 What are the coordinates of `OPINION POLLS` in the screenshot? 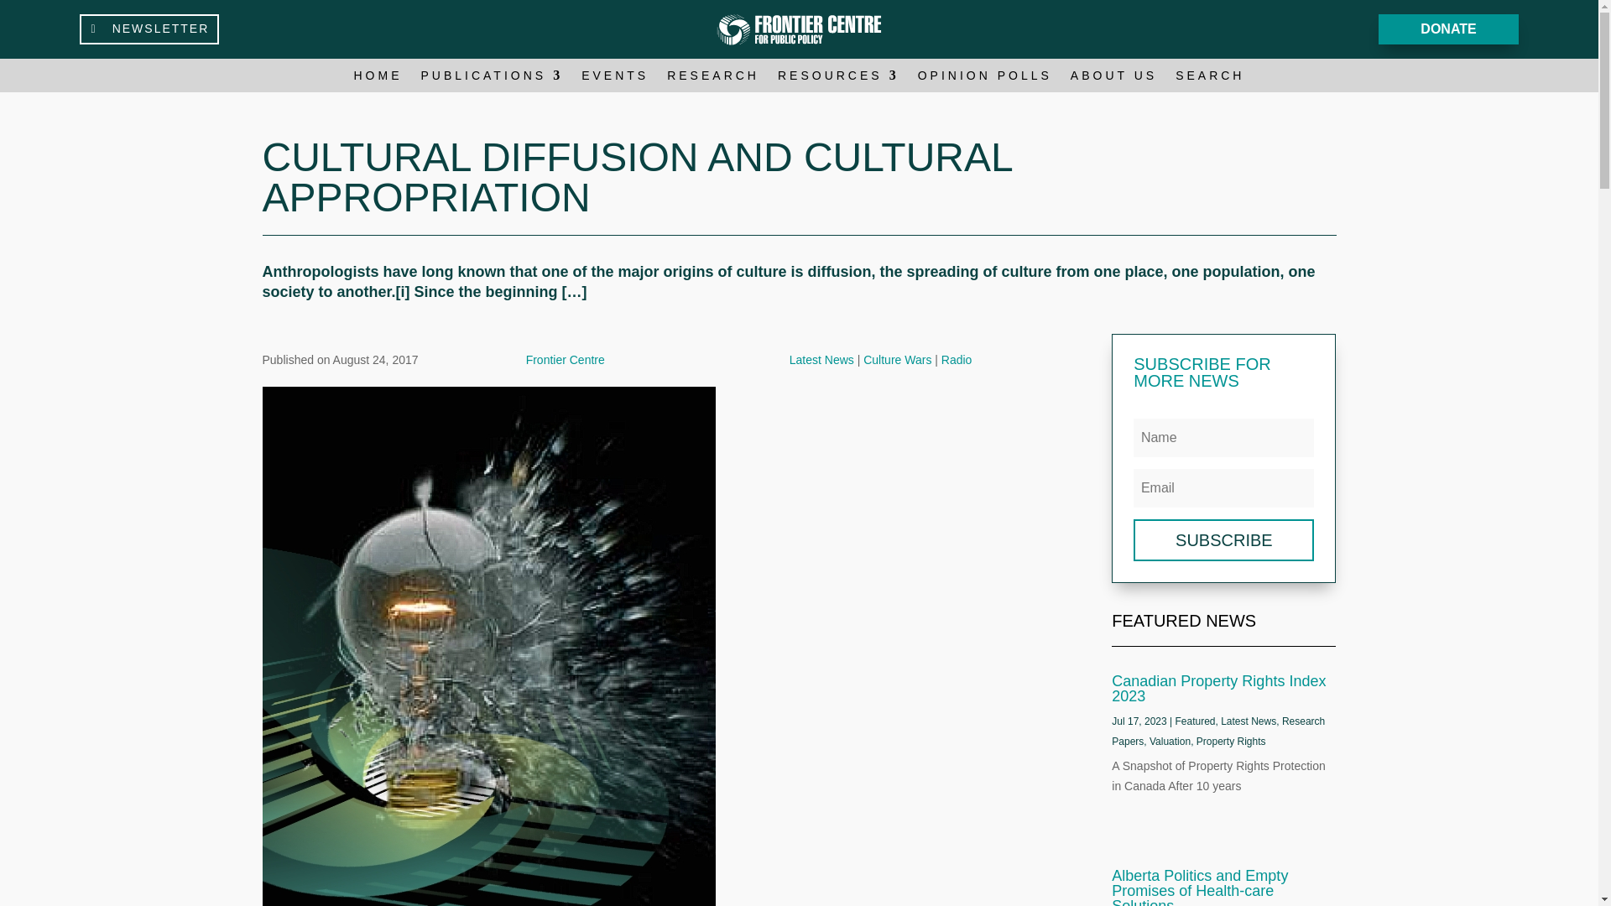 It's located at (985, 79).